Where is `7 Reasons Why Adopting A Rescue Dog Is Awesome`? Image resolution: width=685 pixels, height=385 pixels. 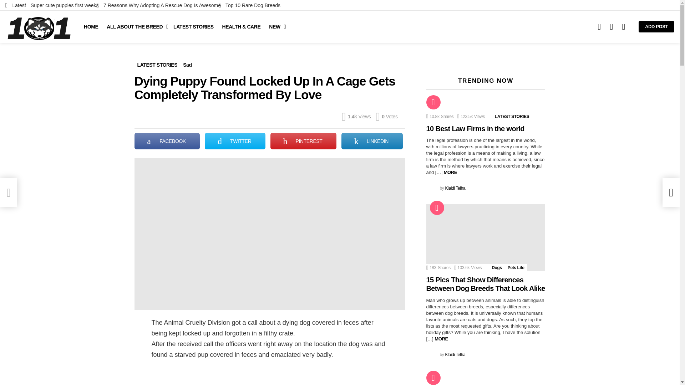
7 Reasons Why Adopting A Rescue Dog Is Awesome is located at coordinates (158, 5).